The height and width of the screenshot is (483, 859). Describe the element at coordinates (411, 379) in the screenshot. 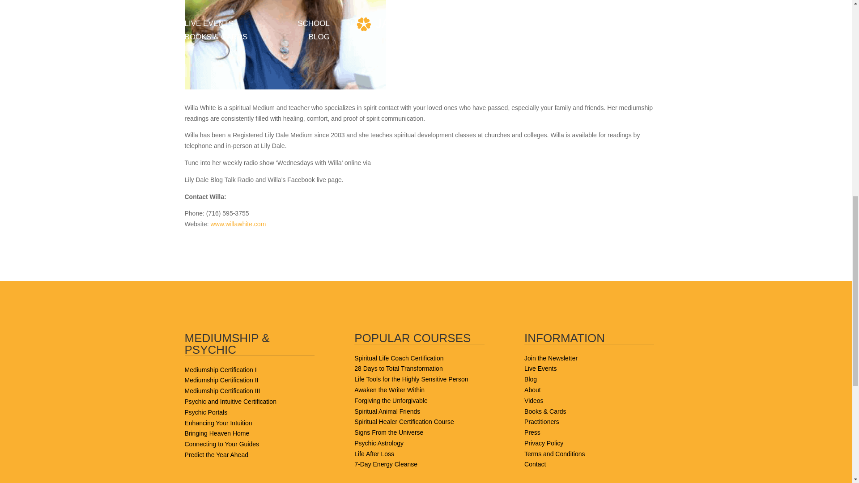

I see `Life Tools for the Highly Sensitive Person` at that location.